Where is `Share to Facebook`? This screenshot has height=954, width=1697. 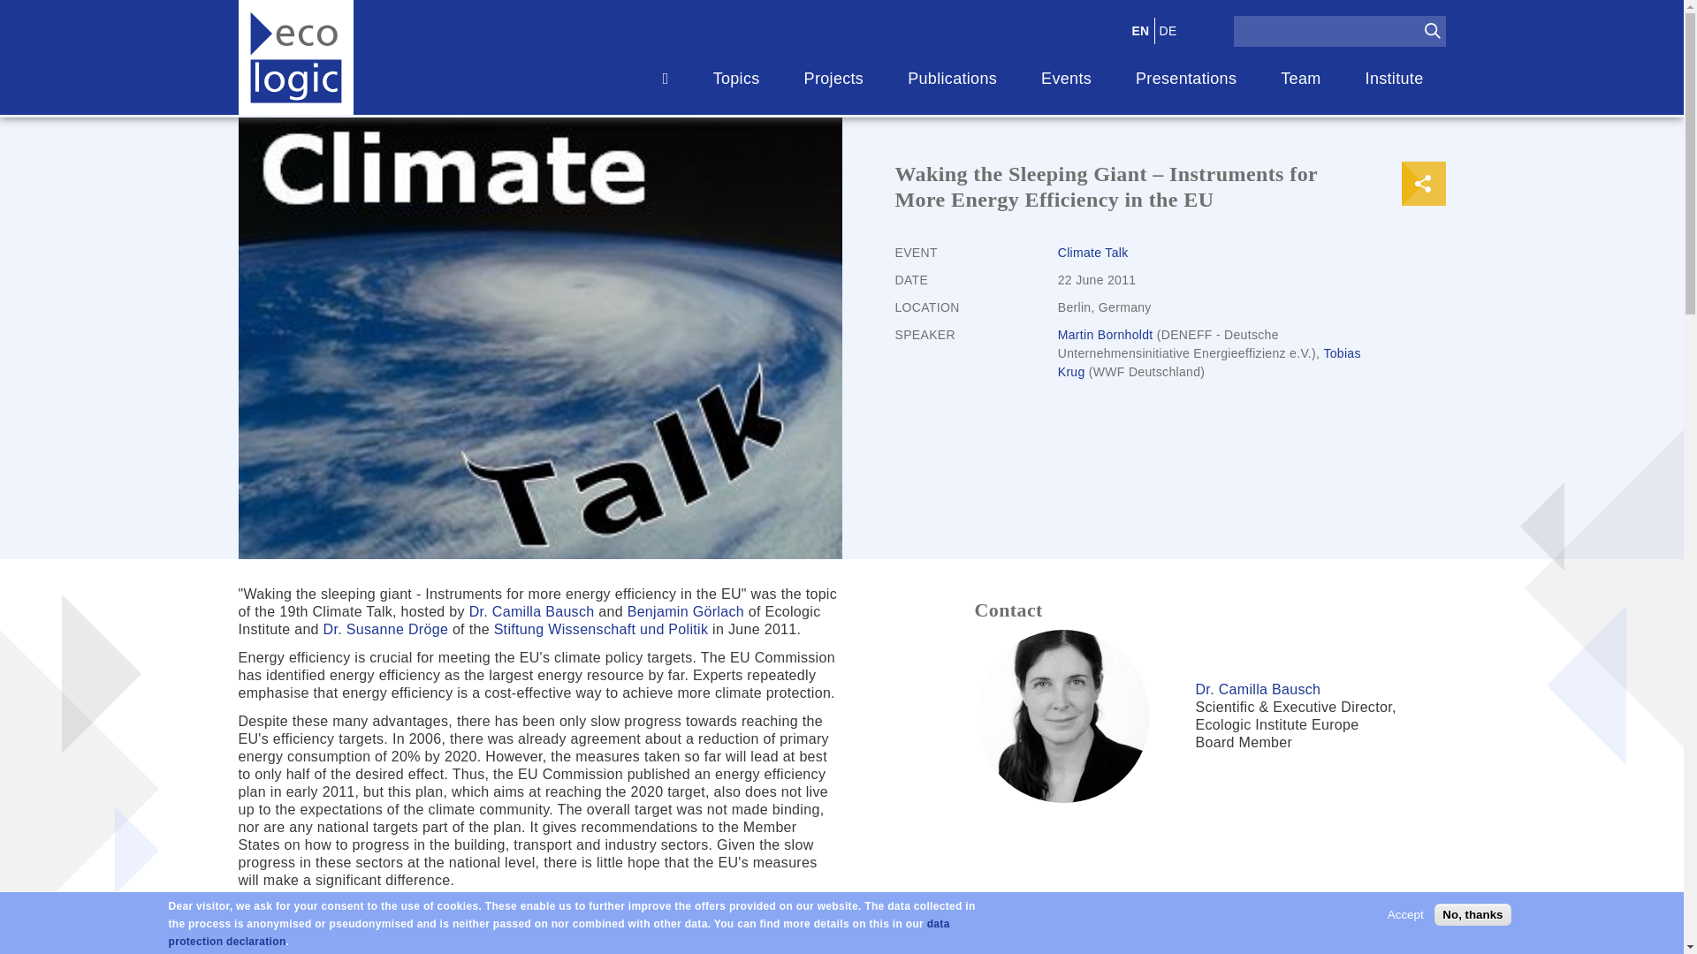 Share to Facebook is located at coordinates (1423, 184).